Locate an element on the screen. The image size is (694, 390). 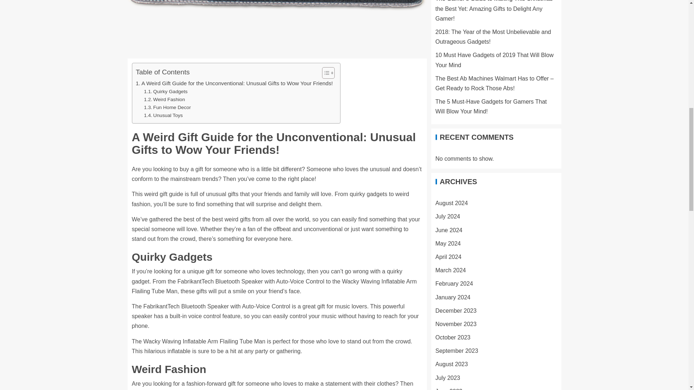
Unusual Toys is located at coordinates (163, 115).